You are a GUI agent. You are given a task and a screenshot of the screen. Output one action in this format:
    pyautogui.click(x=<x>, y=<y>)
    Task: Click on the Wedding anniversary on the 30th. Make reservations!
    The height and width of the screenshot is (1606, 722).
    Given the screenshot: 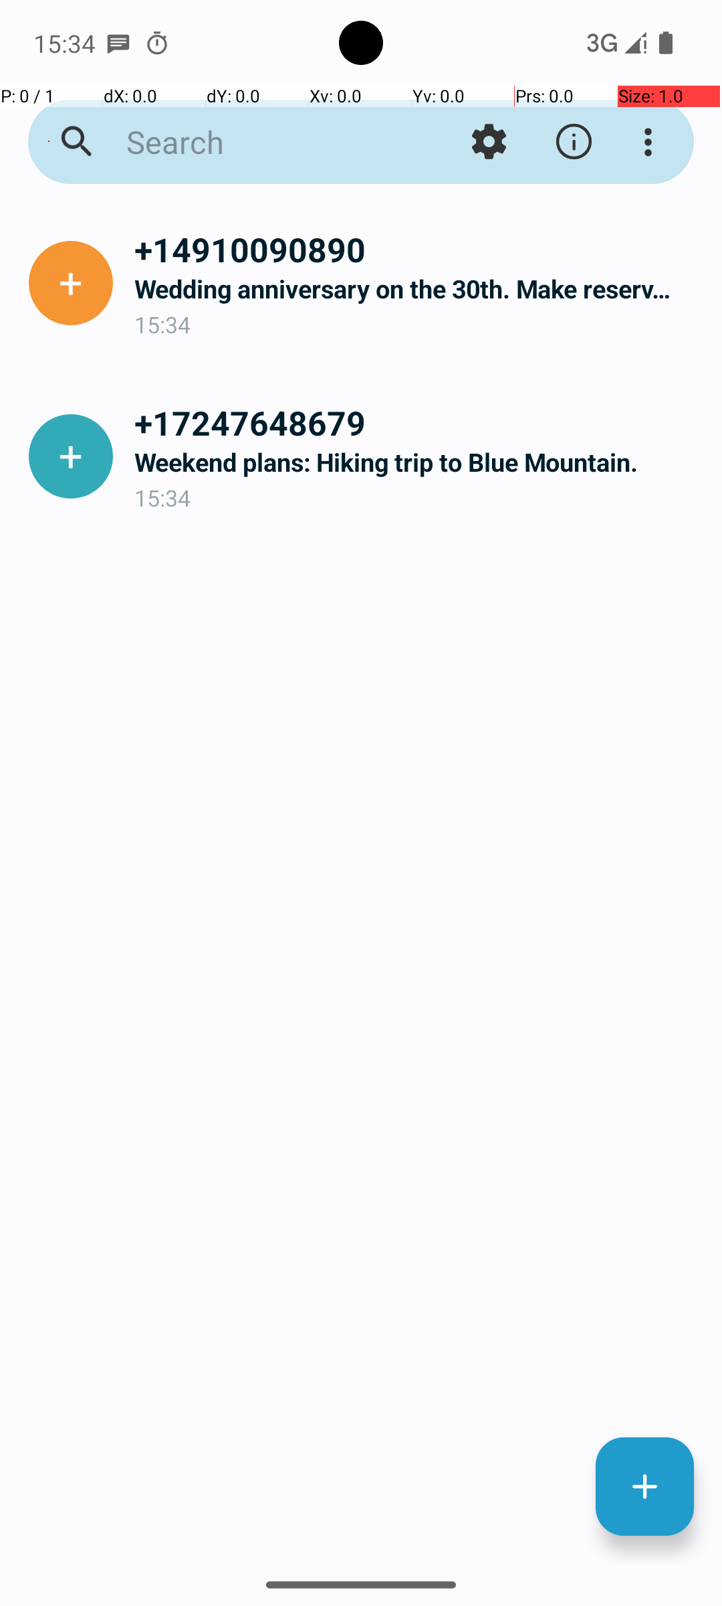 What is the action you would take?
    pyautogui.click(x=417, y=289)
    